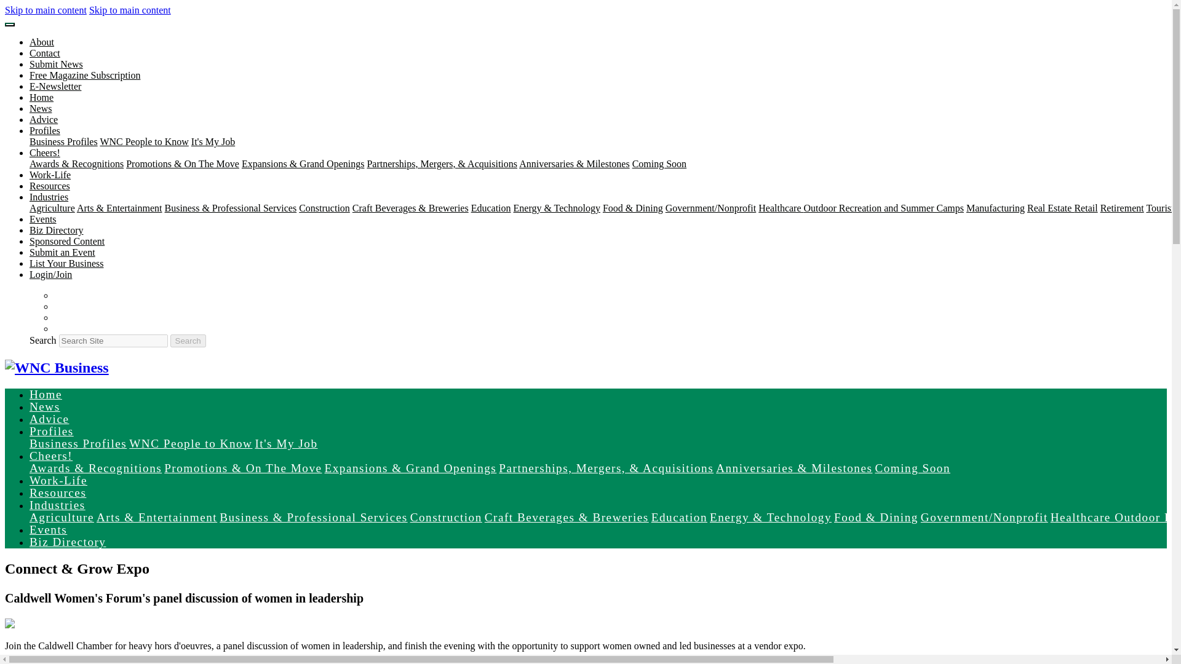 The width and height of the screenshot is (1181, 664). Describe the element at coordinates (52, 208) in the screenshot. I see `Agriculture` at that location.